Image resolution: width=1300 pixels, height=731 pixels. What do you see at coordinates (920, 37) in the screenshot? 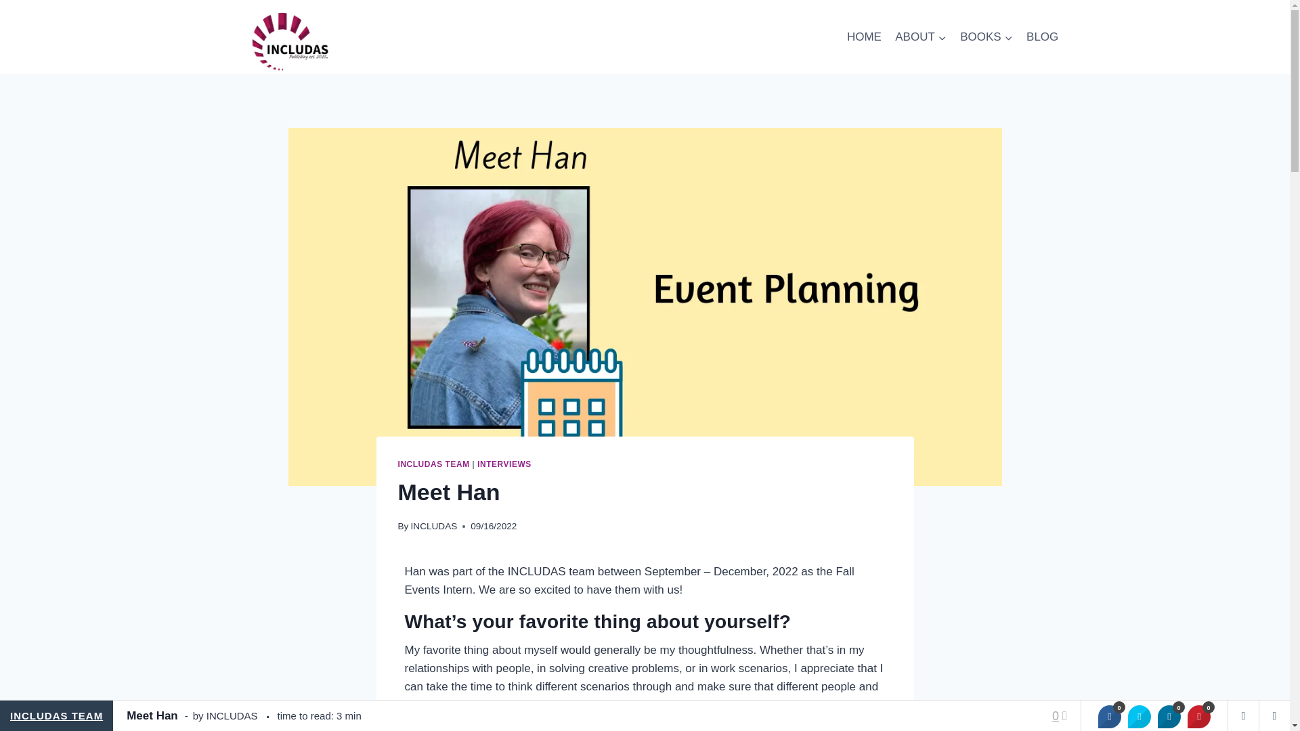
I see `ABOUT` at bounding box center [920, 37].